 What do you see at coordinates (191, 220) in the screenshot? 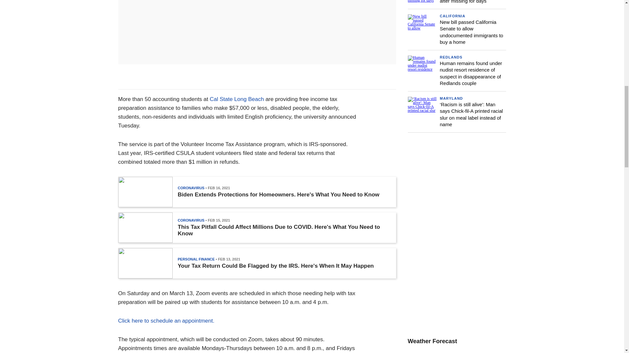
I see `CORONAVIRUS` at bounding box center [191, 220].